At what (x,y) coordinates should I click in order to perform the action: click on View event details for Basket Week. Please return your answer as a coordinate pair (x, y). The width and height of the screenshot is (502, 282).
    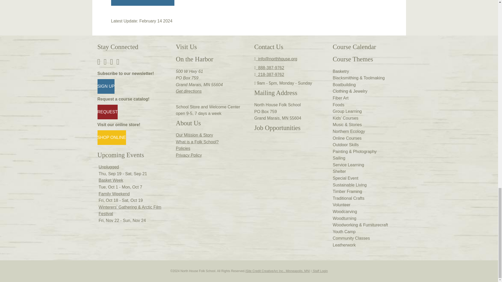
    Looking at the image, I should click on (111, 180).